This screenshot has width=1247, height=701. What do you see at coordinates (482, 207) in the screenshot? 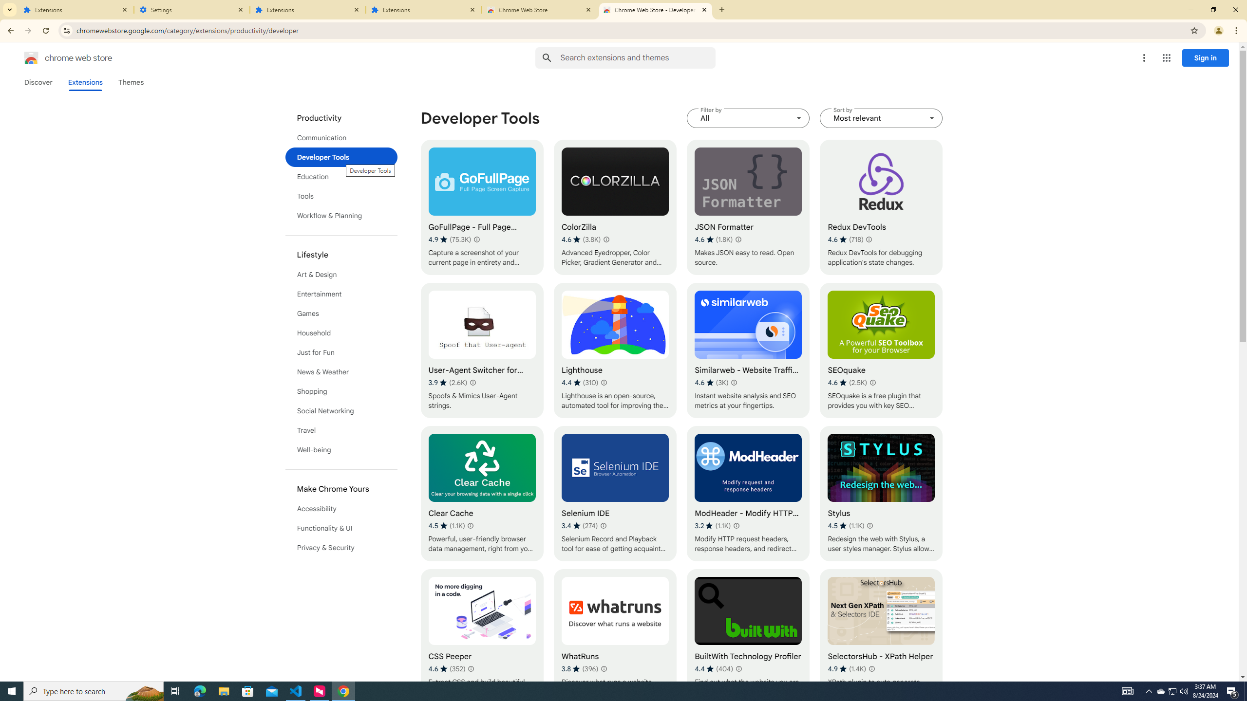
I see `GoFullPage - Full Page Screen Capture` at bounding box center [482, 207].